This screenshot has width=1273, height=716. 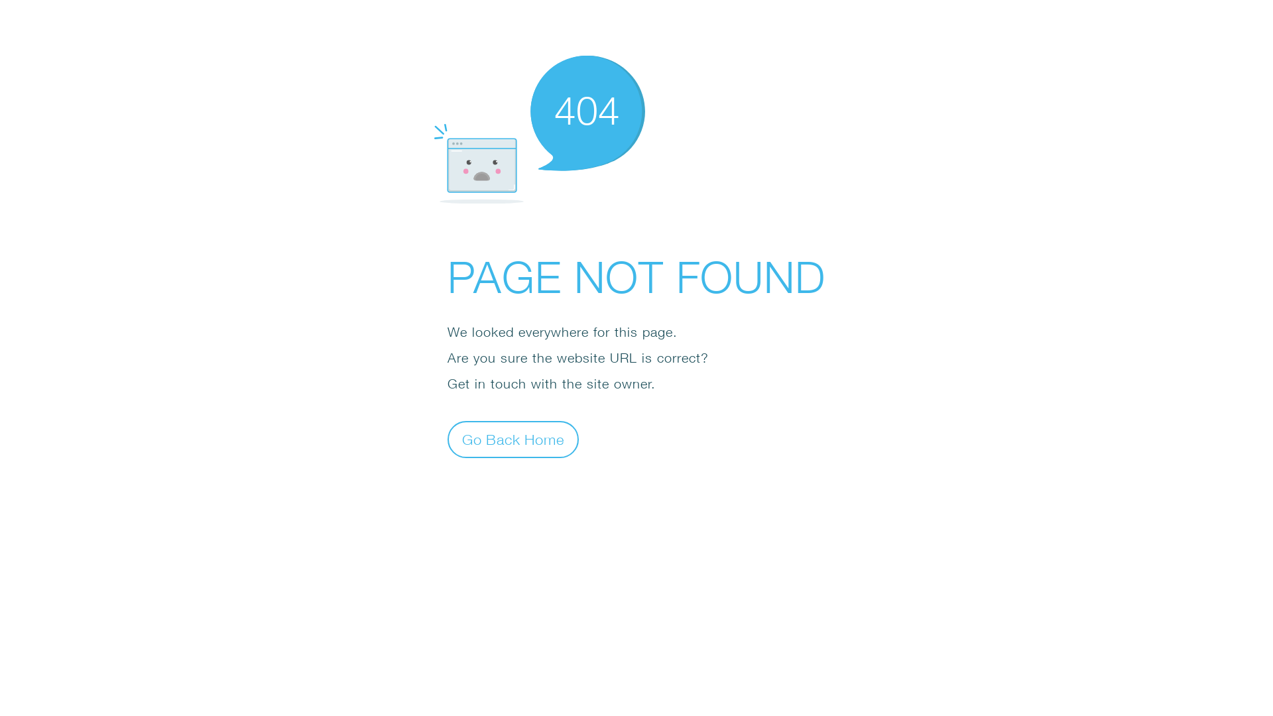 I want to click on Go Back Home, so click(x=513, y=439).